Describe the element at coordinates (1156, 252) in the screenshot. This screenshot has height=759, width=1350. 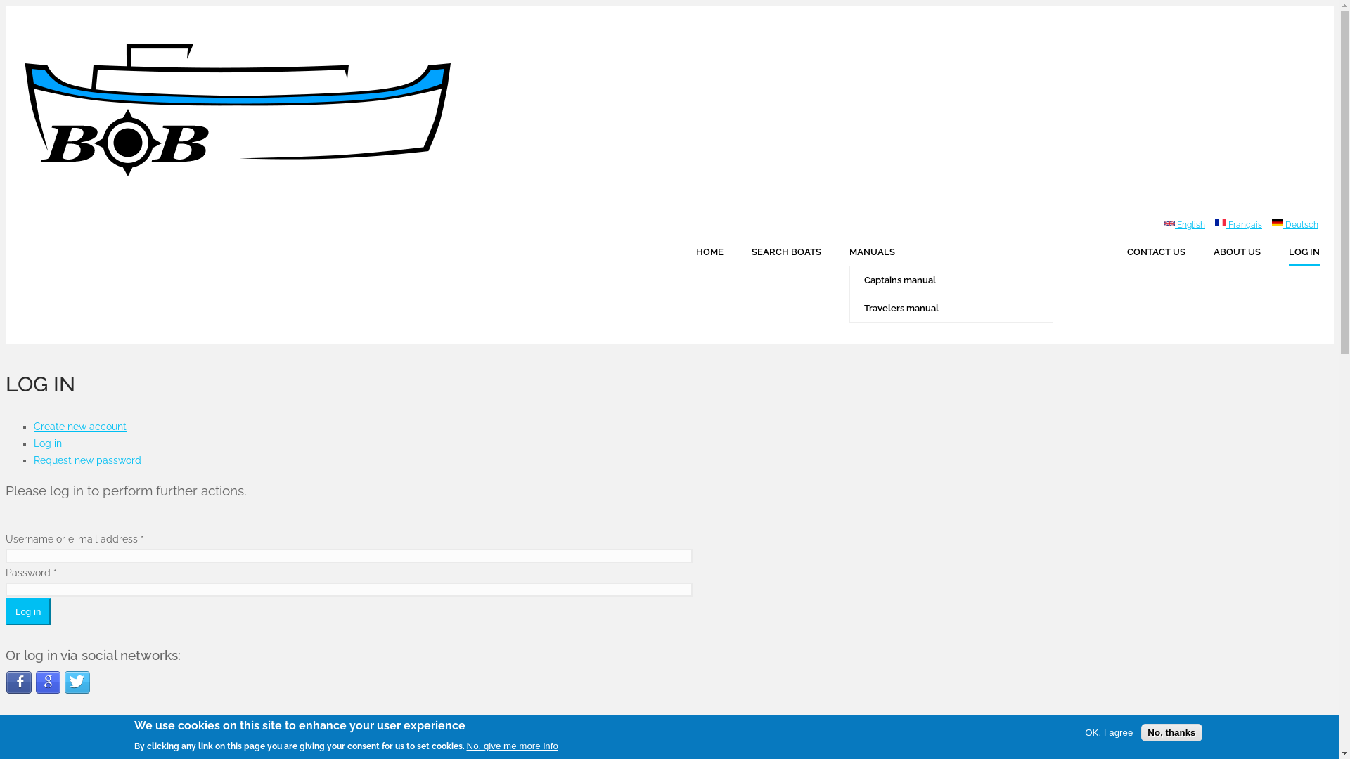
I see `CONTACT US` at that location.